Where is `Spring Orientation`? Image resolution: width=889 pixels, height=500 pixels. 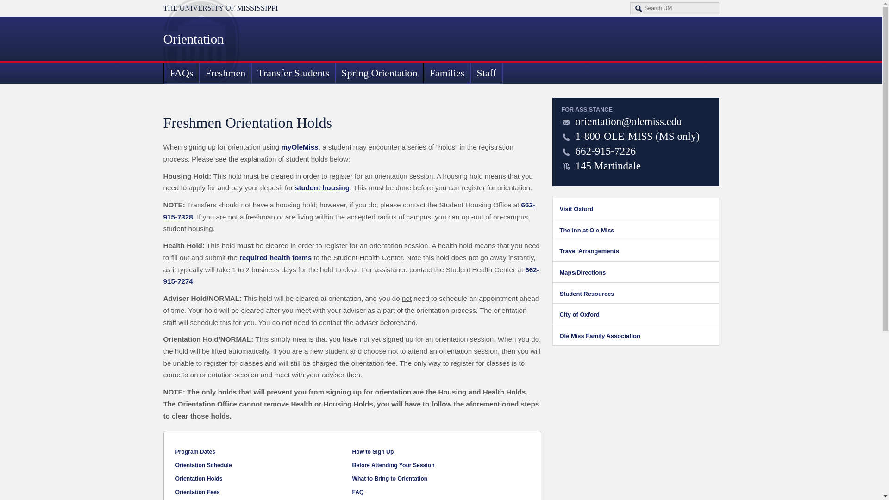
Spring Orientation is located at coordinates (379, 73).